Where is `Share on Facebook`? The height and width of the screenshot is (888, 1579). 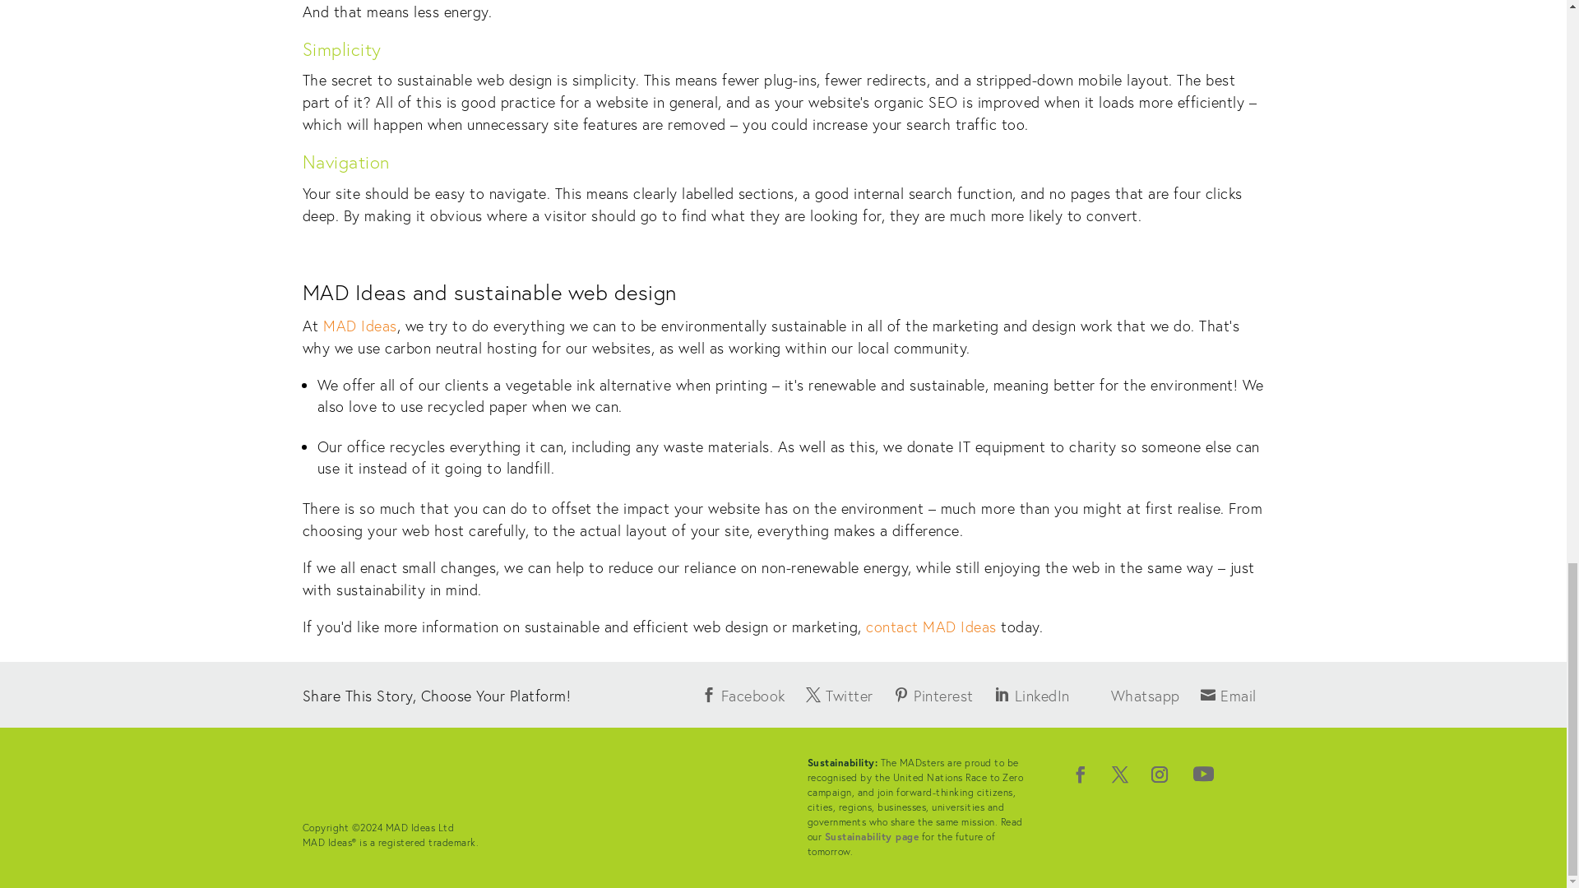 Share on Facebook is located at coordinates (741, 695).